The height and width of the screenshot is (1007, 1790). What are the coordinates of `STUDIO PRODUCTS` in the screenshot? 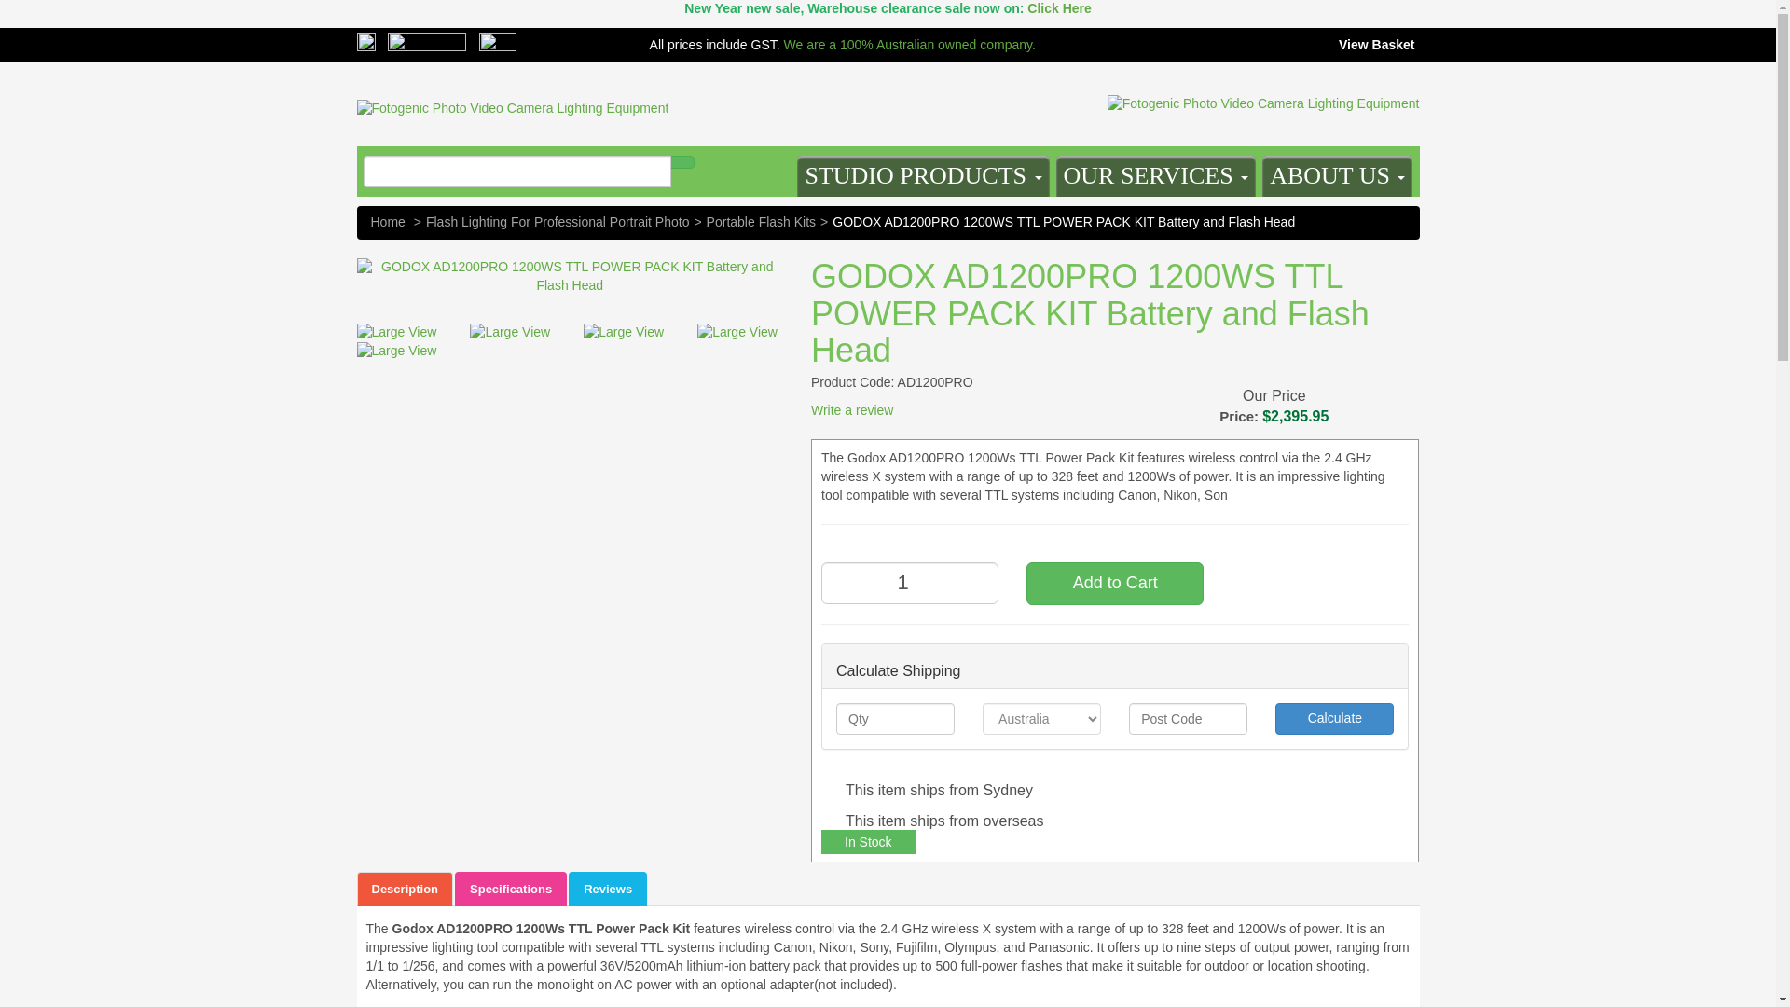 It's located at (923, 175).